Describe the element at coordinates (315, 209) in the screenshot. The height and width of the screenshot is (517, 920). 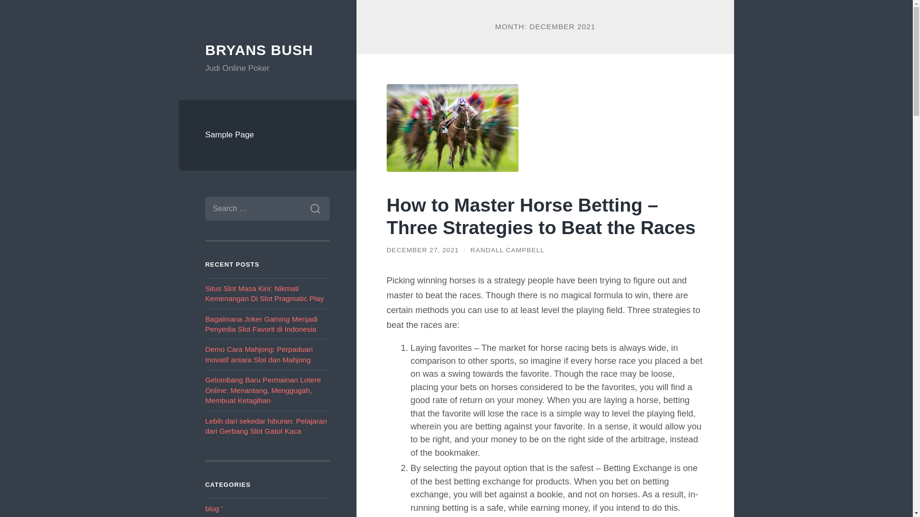
I see `Search` at that location.